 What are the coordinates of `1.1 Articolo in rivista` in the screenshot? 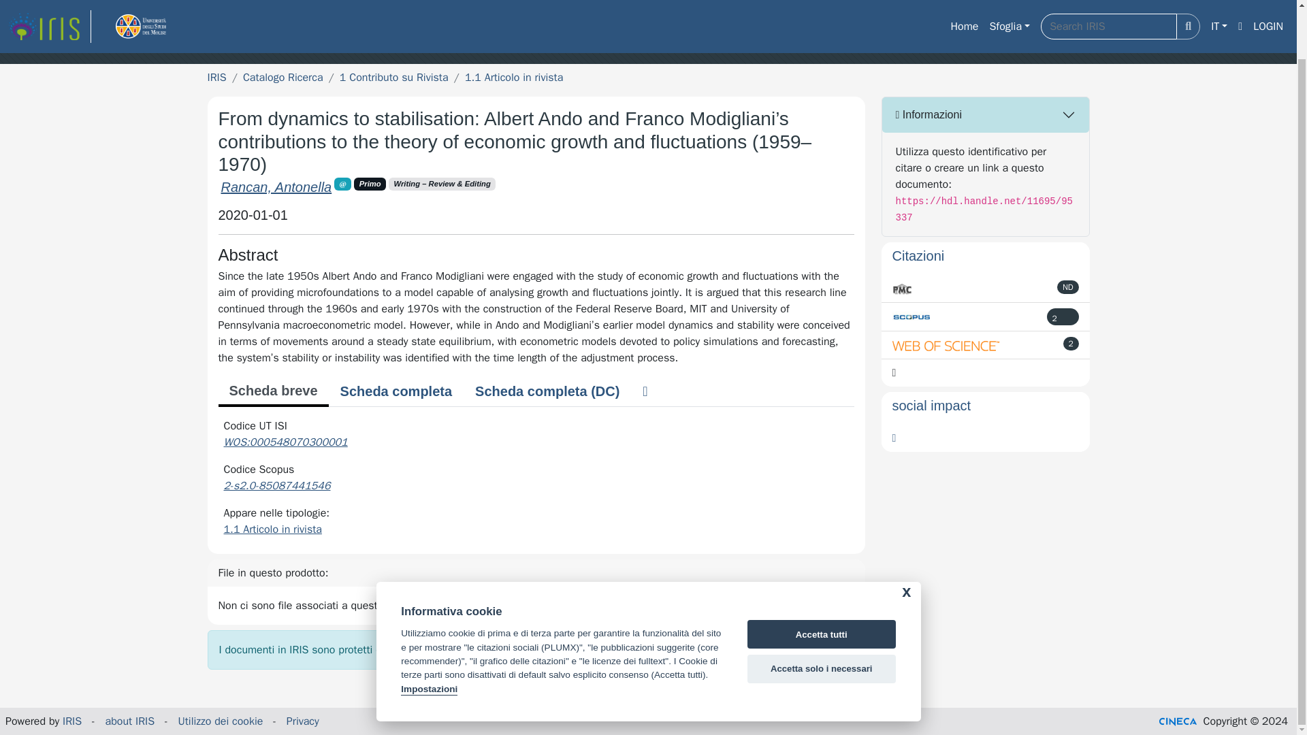 It's located at (272, 529).